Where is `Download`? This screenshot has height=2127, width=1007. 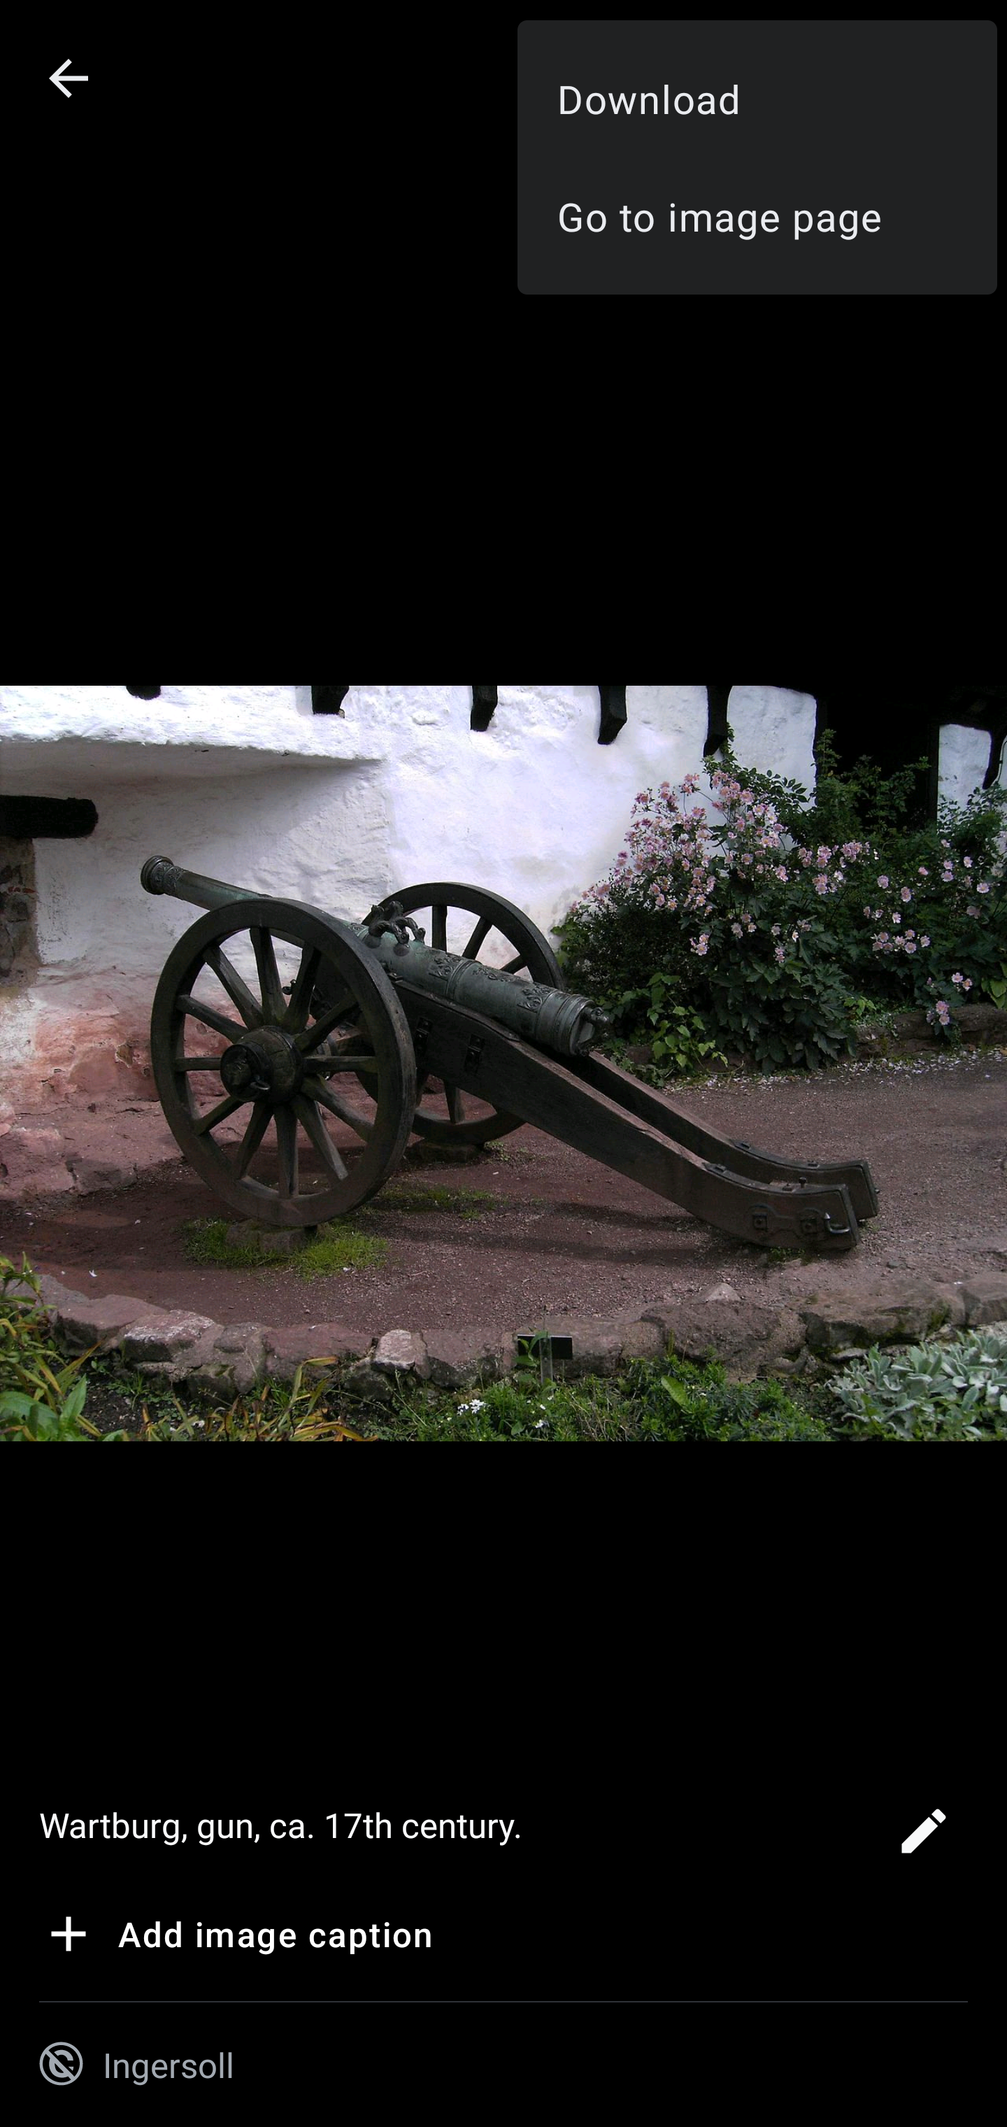 Download is located at coordinates (757, 98).